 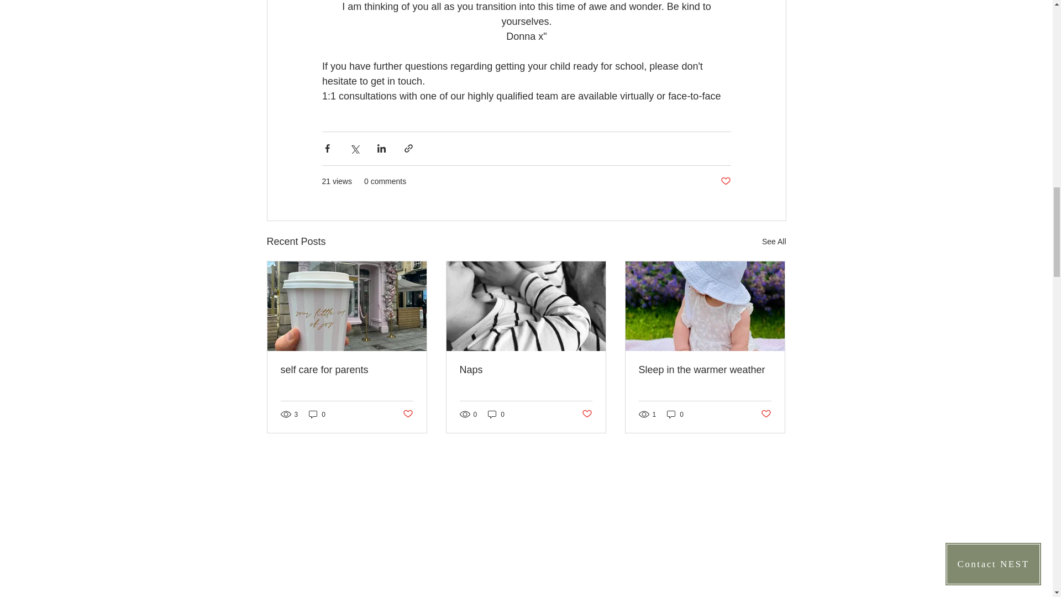 I want to click on Post not marked as liked, so click(x=587, y=414).